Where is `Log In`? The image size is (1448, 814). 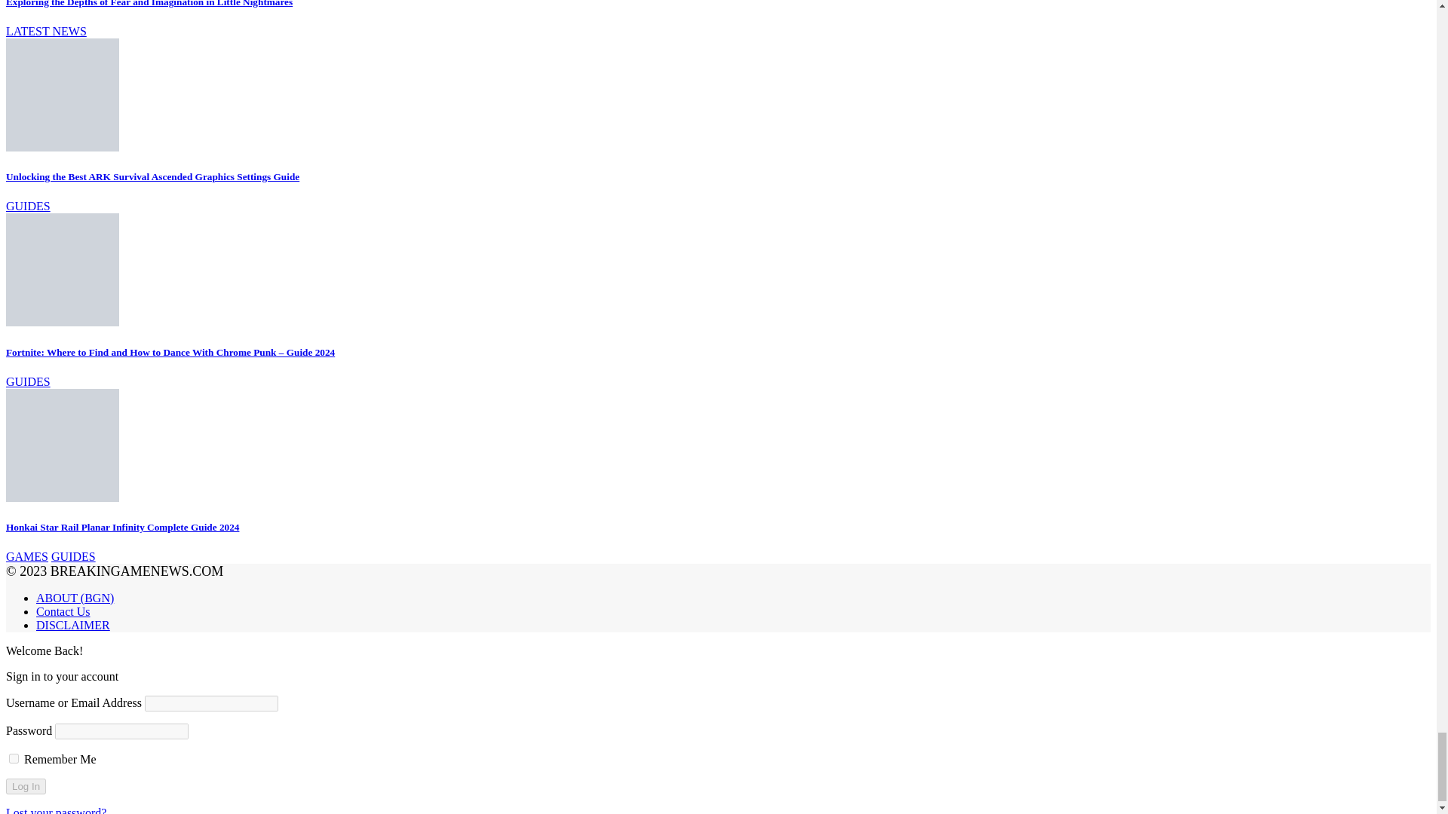 Log In is located at coordinates (26, 786).